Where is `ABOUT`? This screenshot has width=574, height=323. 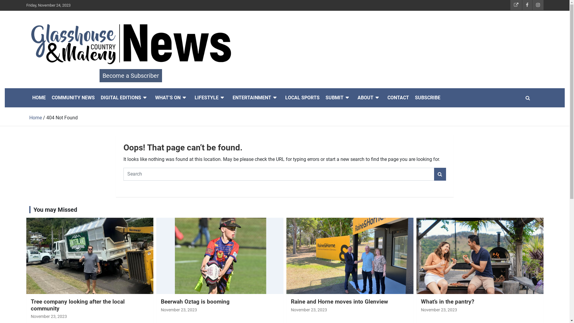 ABOUT is located at coordinates (370, 98).